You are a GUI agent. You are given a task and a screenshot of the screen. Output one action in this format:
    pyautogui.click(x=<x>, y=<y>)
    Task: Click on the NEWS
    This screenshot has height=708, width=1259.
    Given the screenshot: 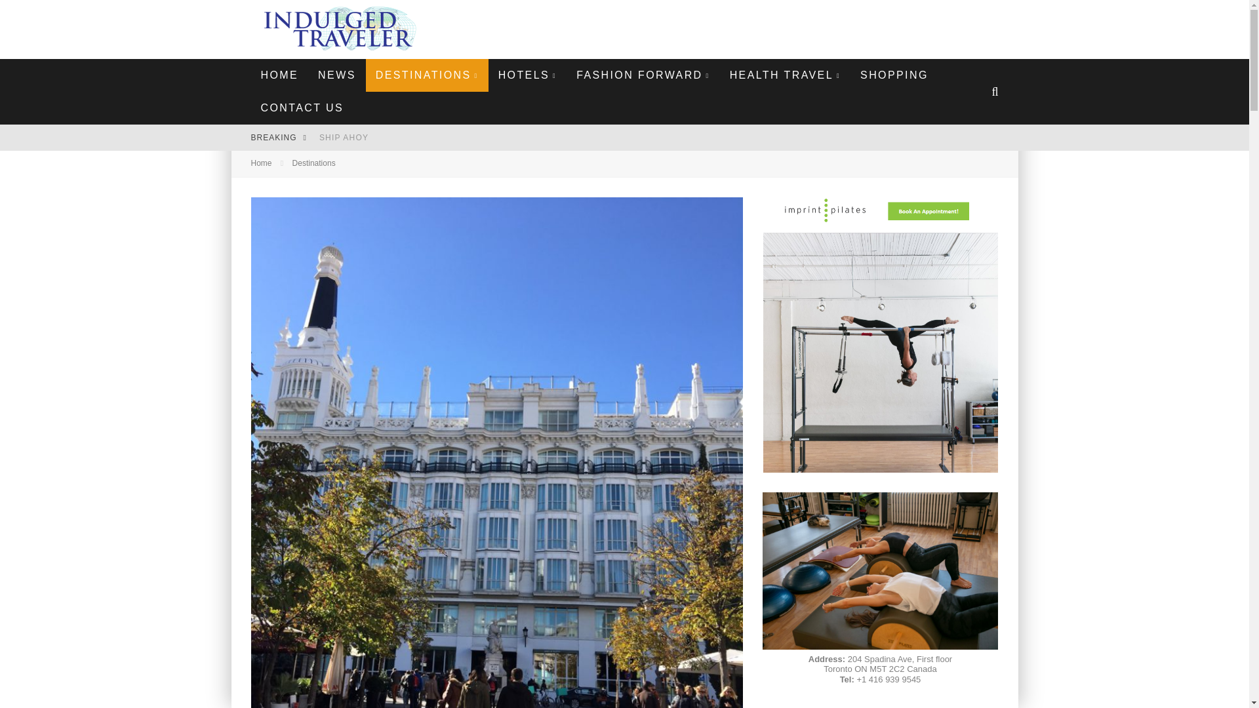 What is the action you would take?
    pyautogui.click(x=337, y=75)
    